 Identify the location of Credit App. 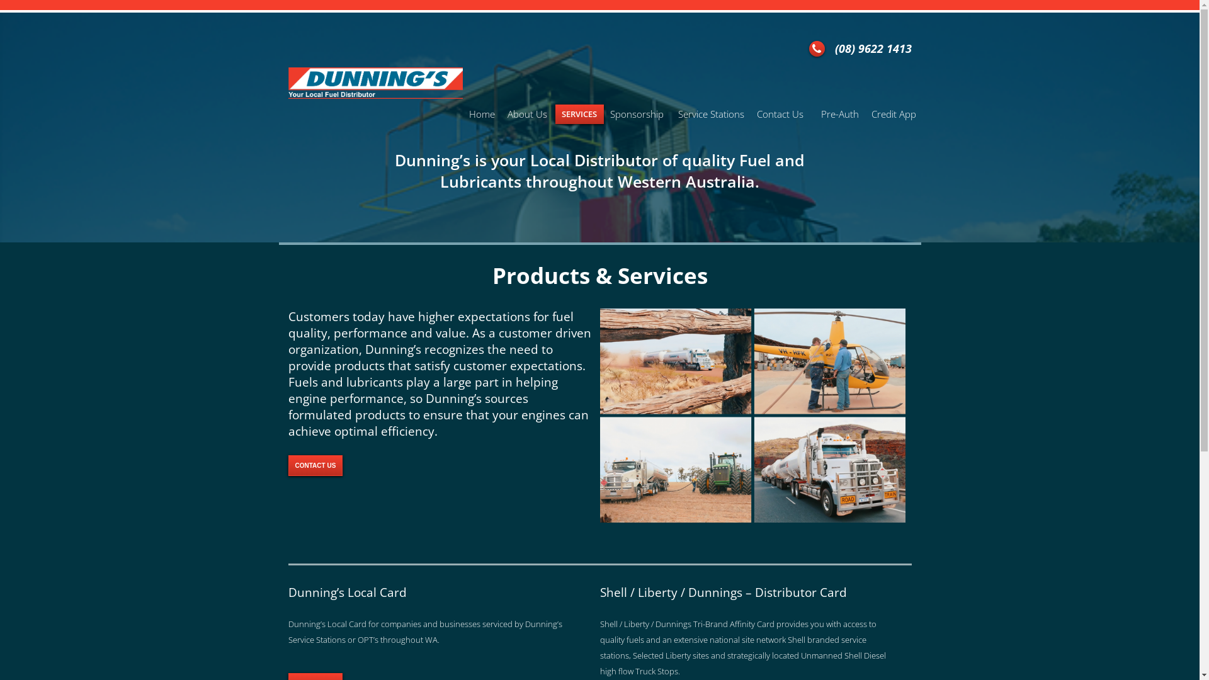
(894, 115).